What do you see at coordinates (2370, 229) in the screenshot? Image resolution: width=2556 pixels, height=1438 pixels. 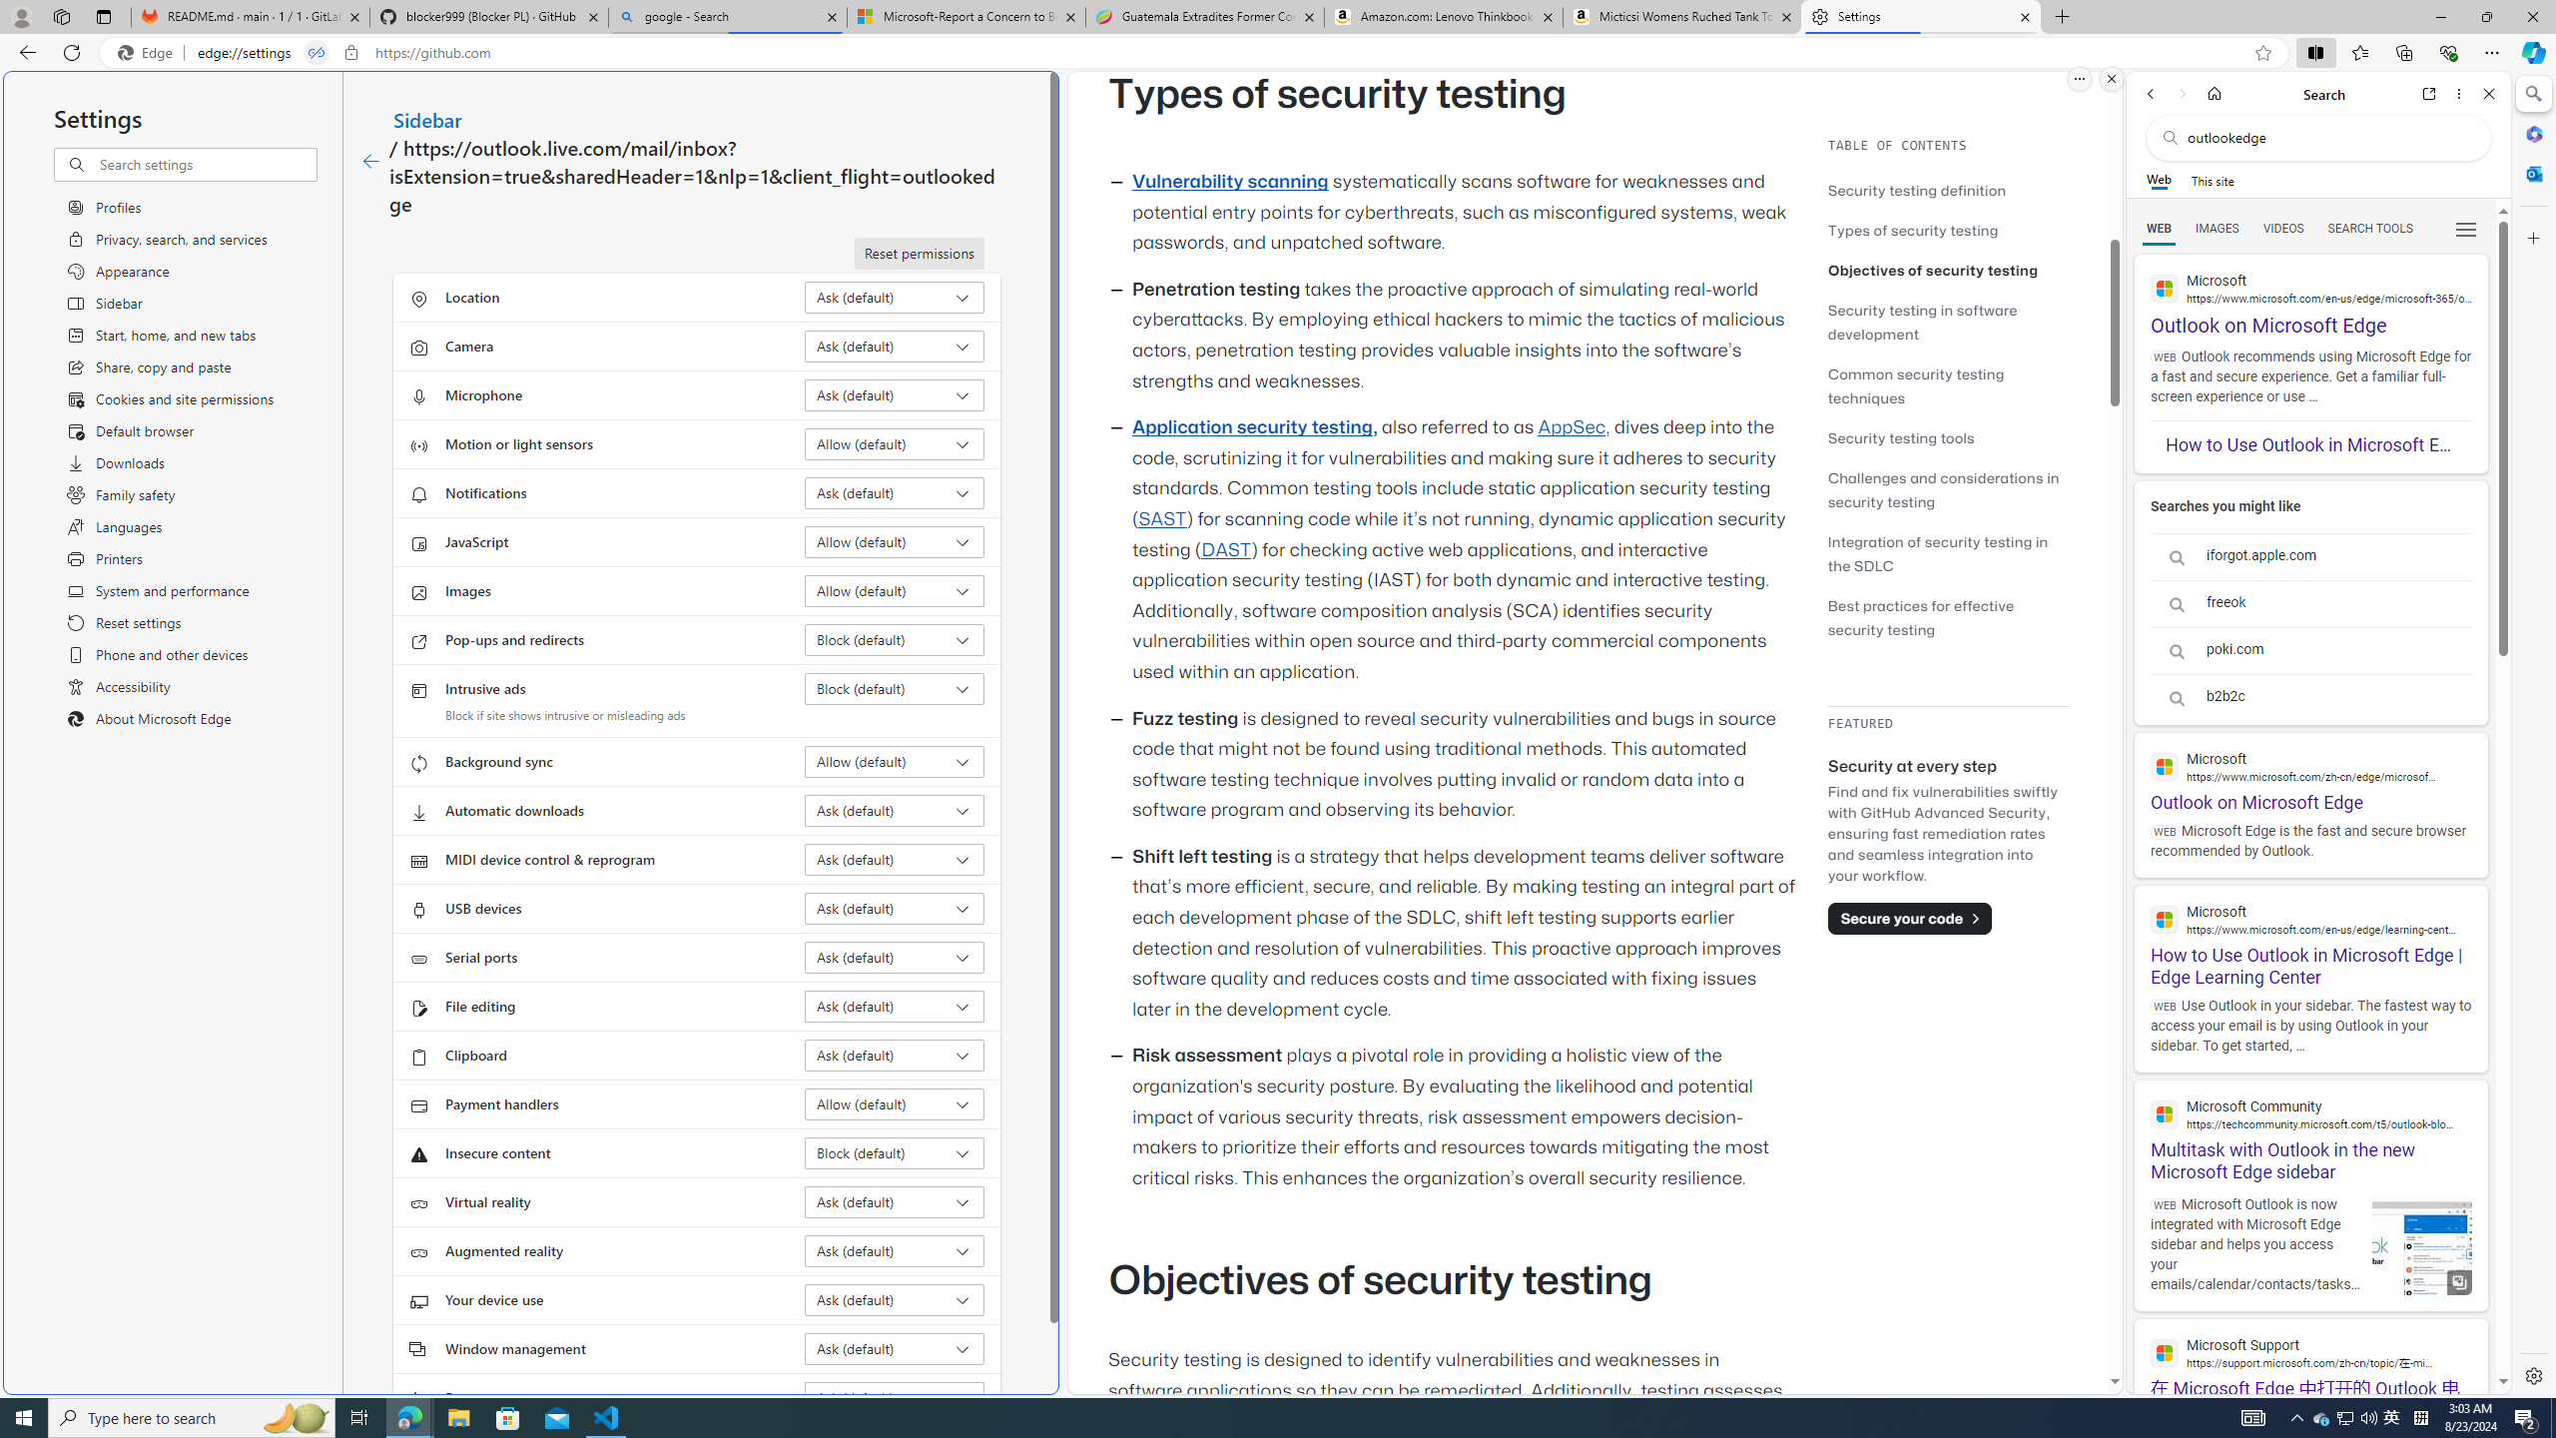 I see `SEARCH TOOLS` at bounding box center [2370, 229].